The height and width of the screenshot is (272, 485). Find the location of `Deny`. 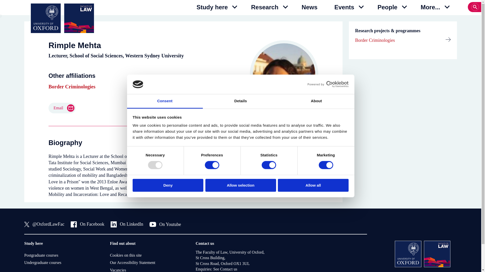

Deny is located at coordinates (168, 185).